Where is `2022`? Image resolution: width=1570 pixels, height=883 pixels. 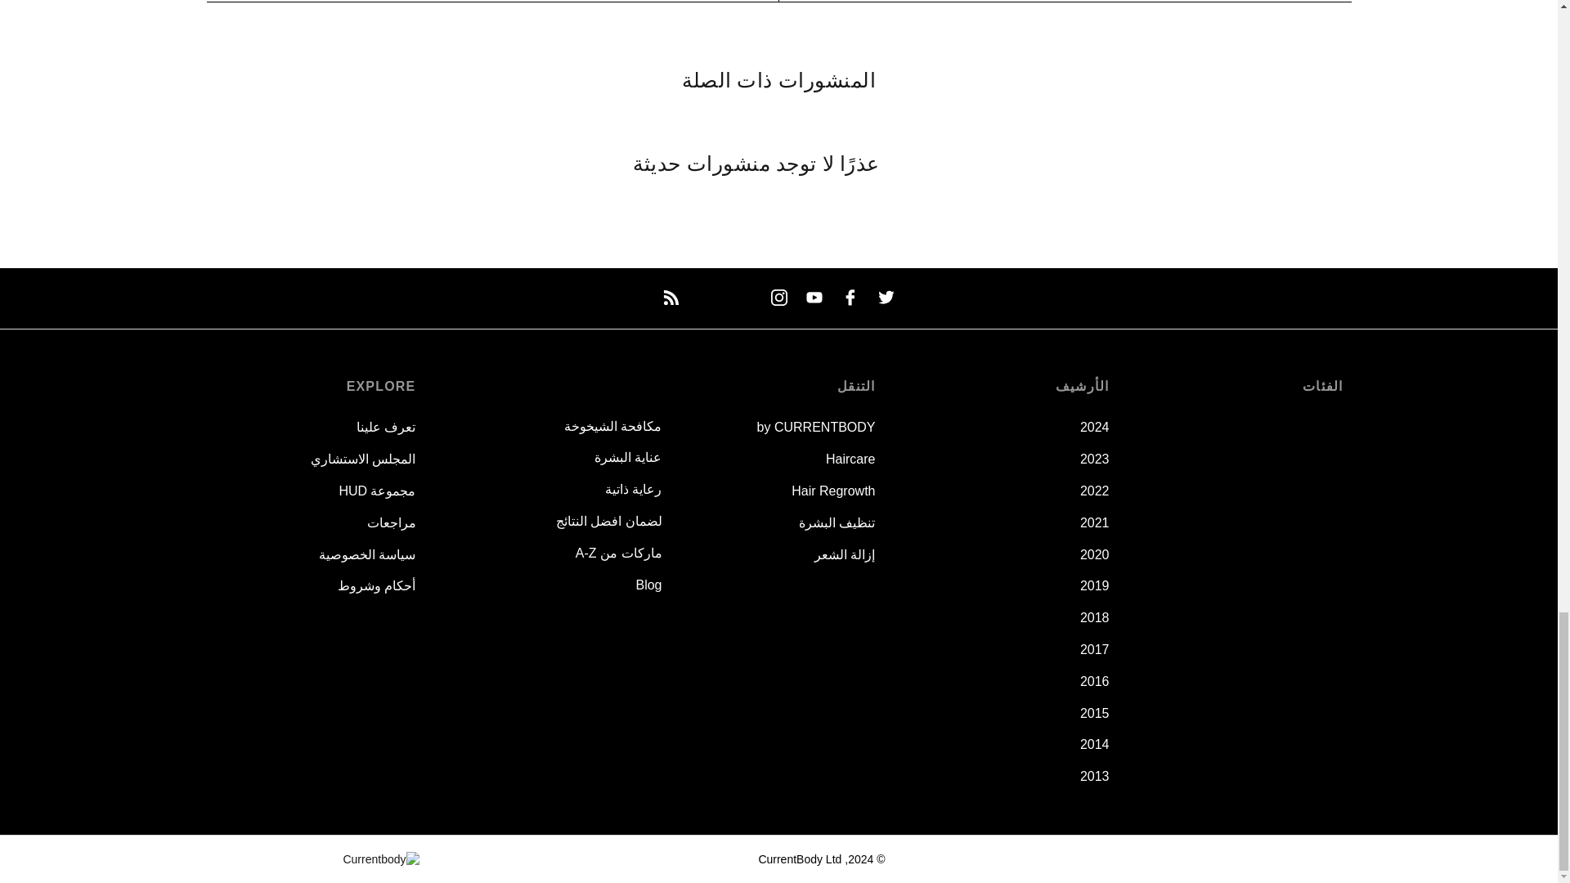
2022 is located at coordinates (1094, 491).